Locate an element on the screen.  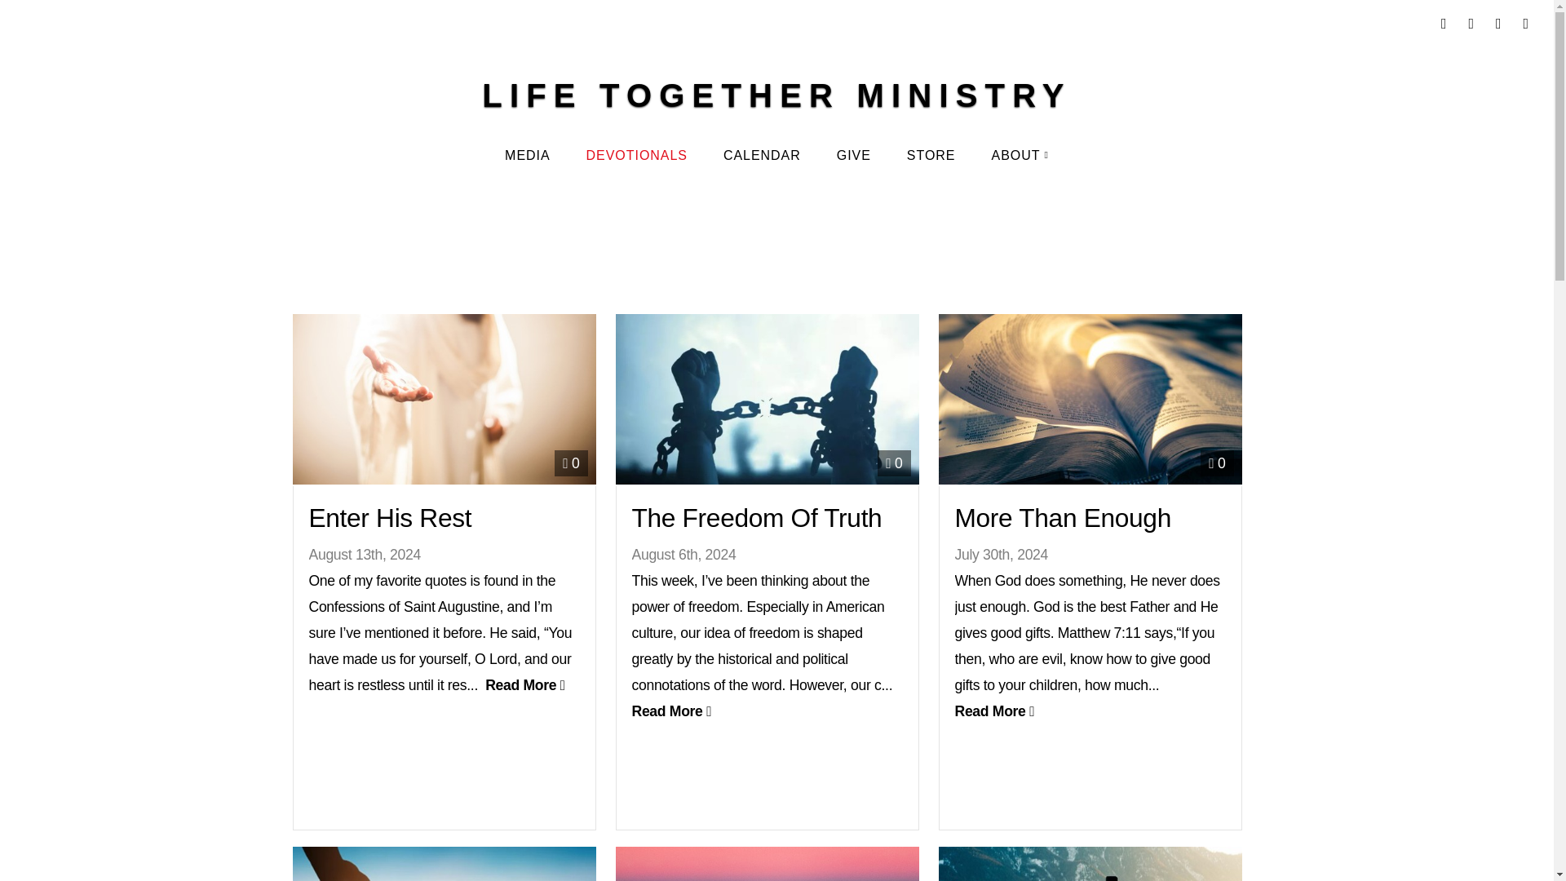
MEDIA is located at coordinates (527, 156).